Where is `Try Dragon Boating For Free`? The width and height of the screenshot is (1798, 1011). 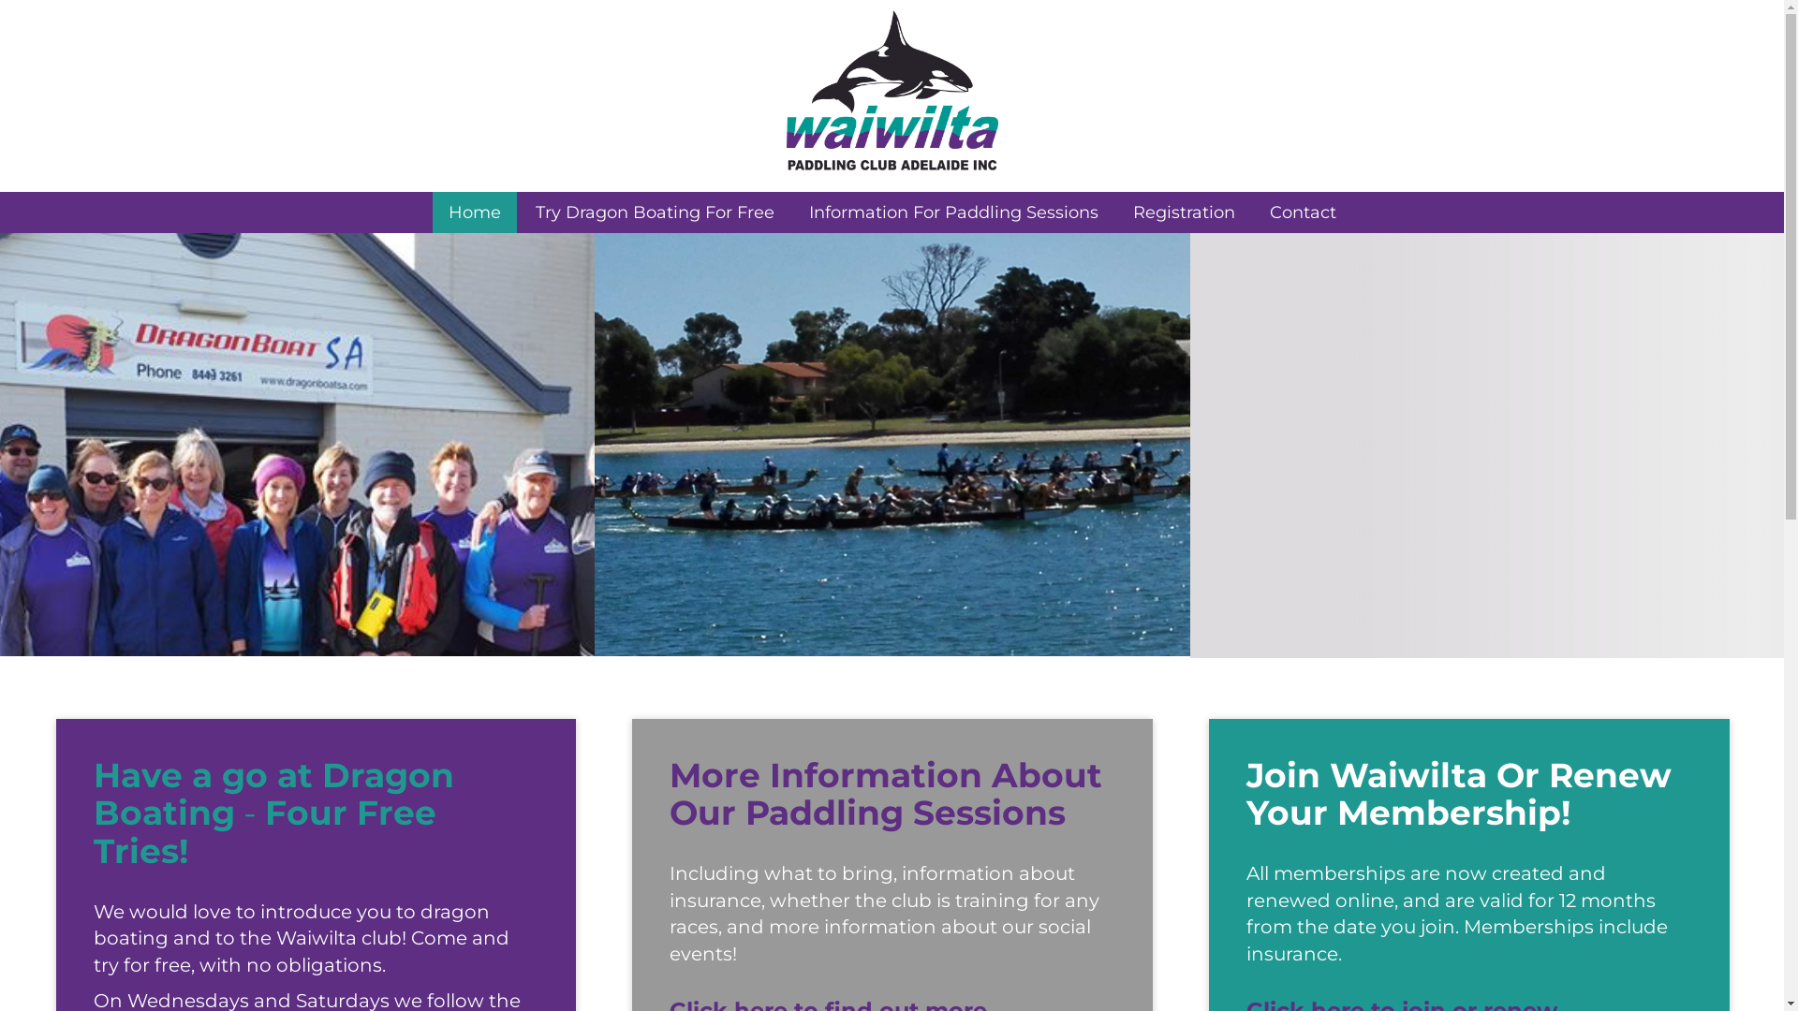
Try Dragon Boating For Free is located at coordinates (654, 212).